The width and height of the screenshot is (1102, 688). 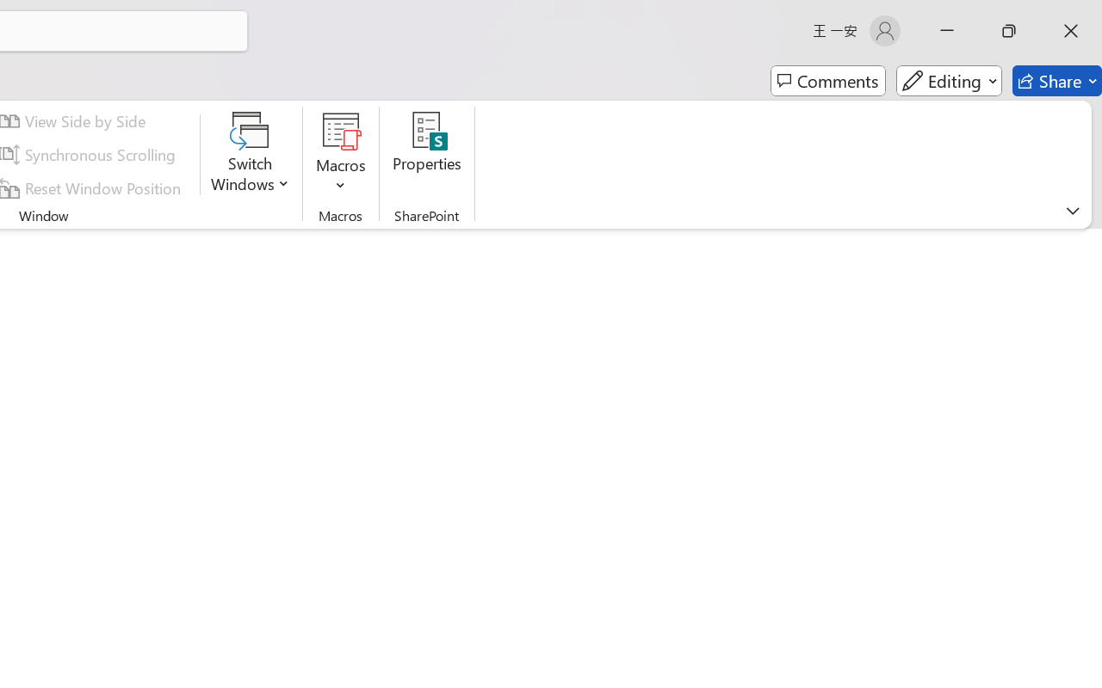 What do you see at coordinates (341, 131) in the screenshot?
I see `View Macros` at bounding box center [341, 131].